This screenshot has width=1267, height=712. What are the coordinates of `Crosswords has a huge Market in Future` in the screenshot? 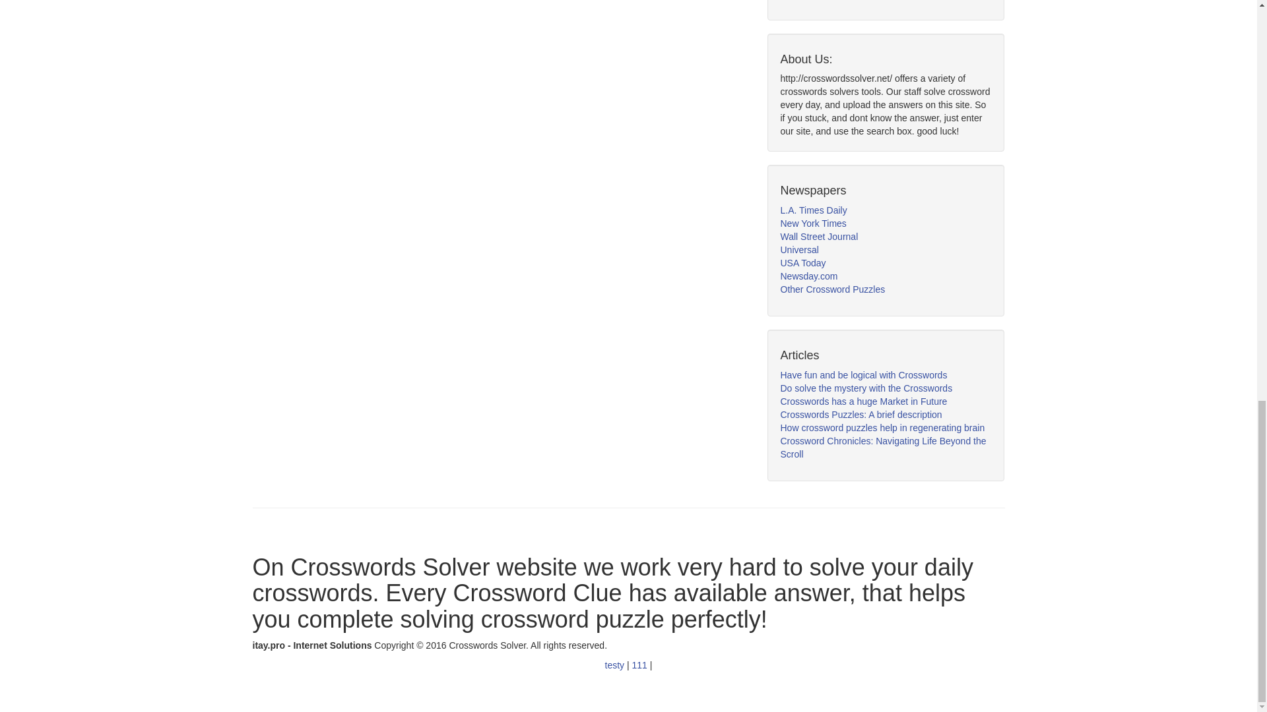 It's located at (863, 401).